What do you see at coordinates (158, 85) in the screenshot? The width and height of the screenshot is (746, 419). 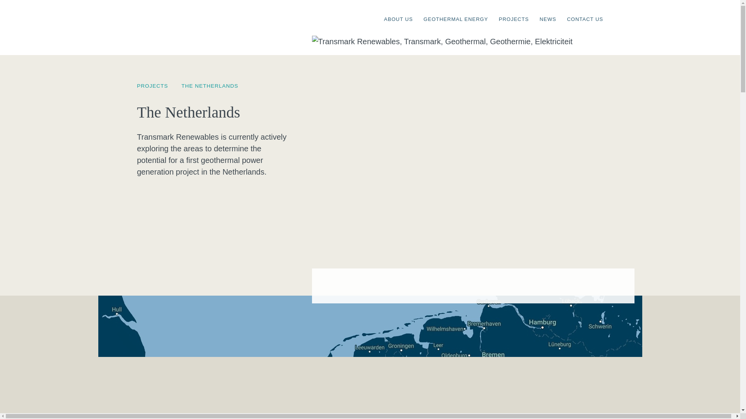 I see `View all our projects` at bounding box center [158, 85].